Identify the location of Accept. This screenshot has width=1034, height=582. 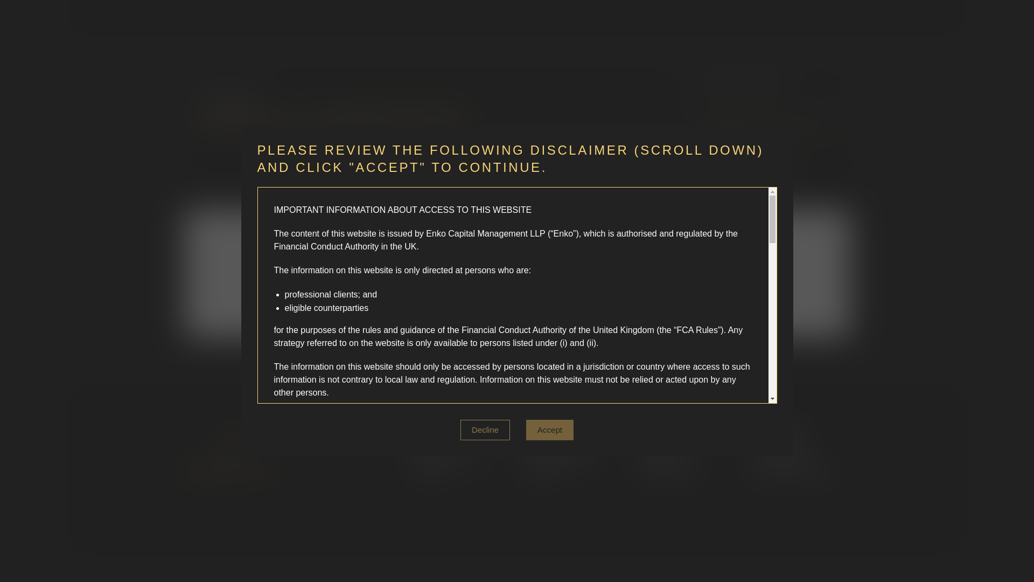
(550, 325).